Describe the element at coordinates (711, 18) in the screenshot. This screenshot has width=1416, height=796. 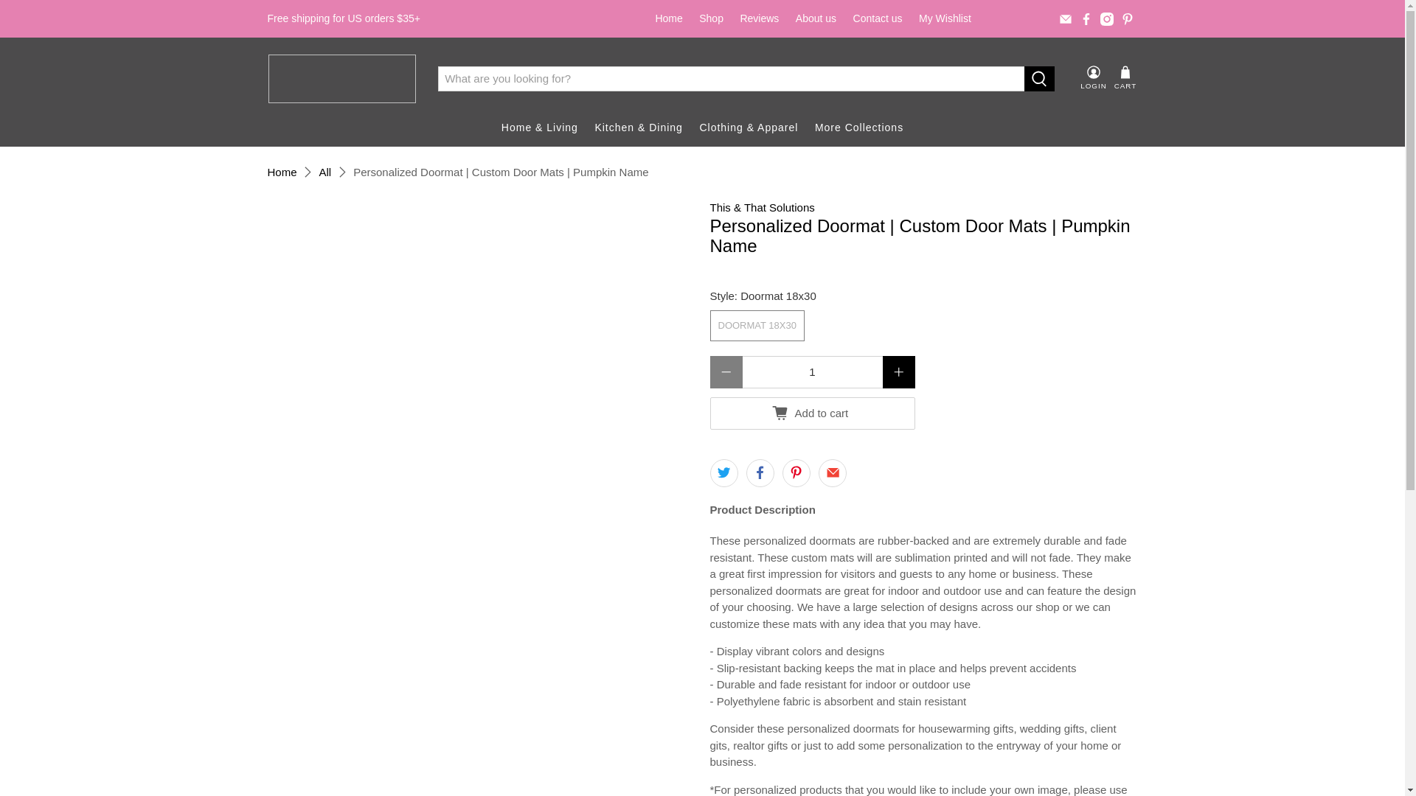
I see `Shop` at that location.